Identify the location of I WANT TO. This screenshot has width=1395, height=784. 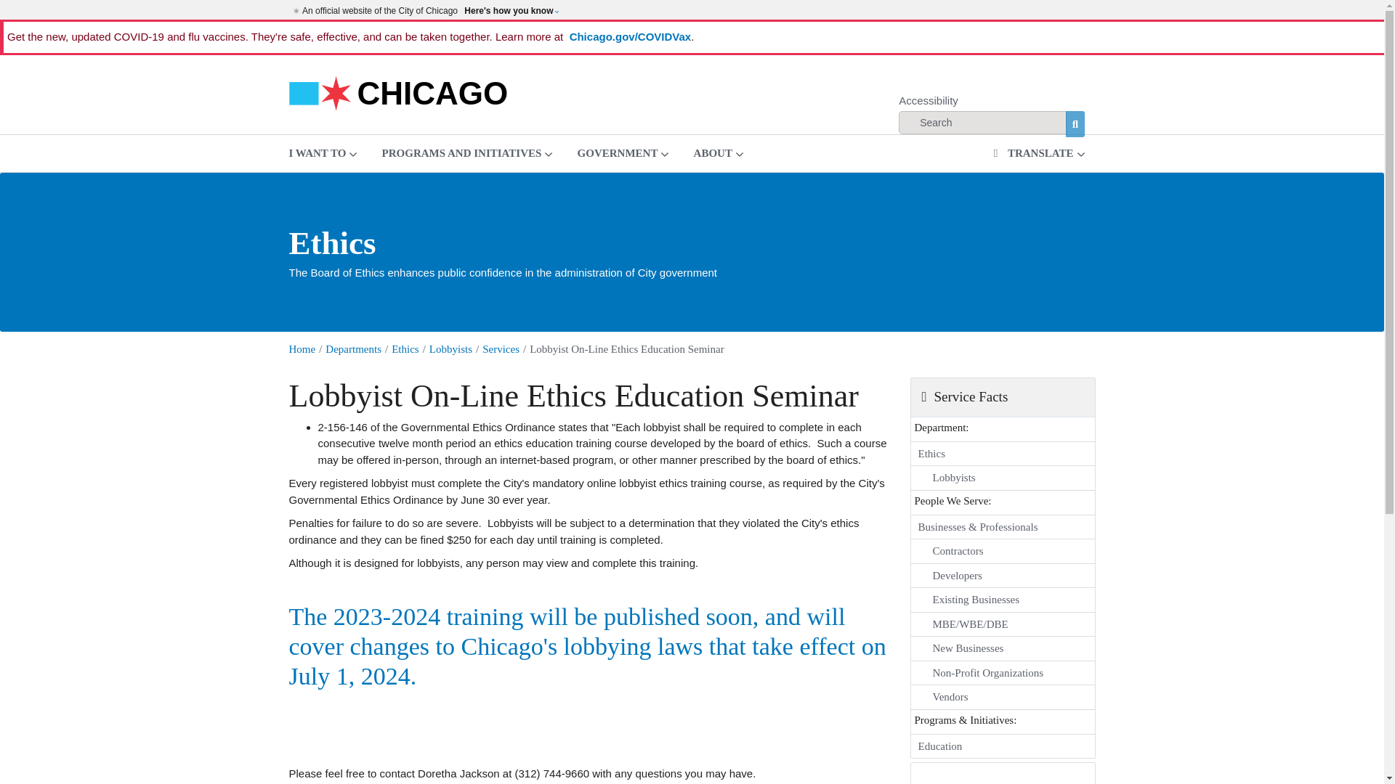
(323, 152).